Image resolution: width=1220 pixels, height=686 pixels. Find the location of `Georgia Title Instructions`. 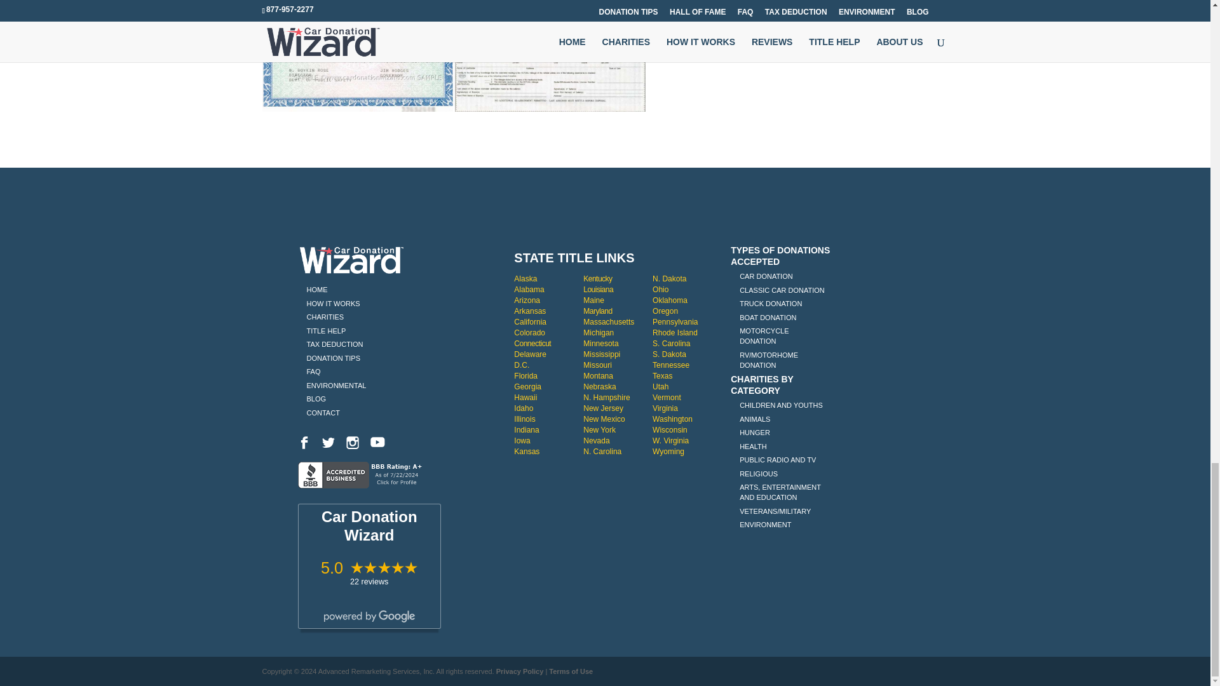

Georgia Title Instructions is located at coordinates (527, 386).